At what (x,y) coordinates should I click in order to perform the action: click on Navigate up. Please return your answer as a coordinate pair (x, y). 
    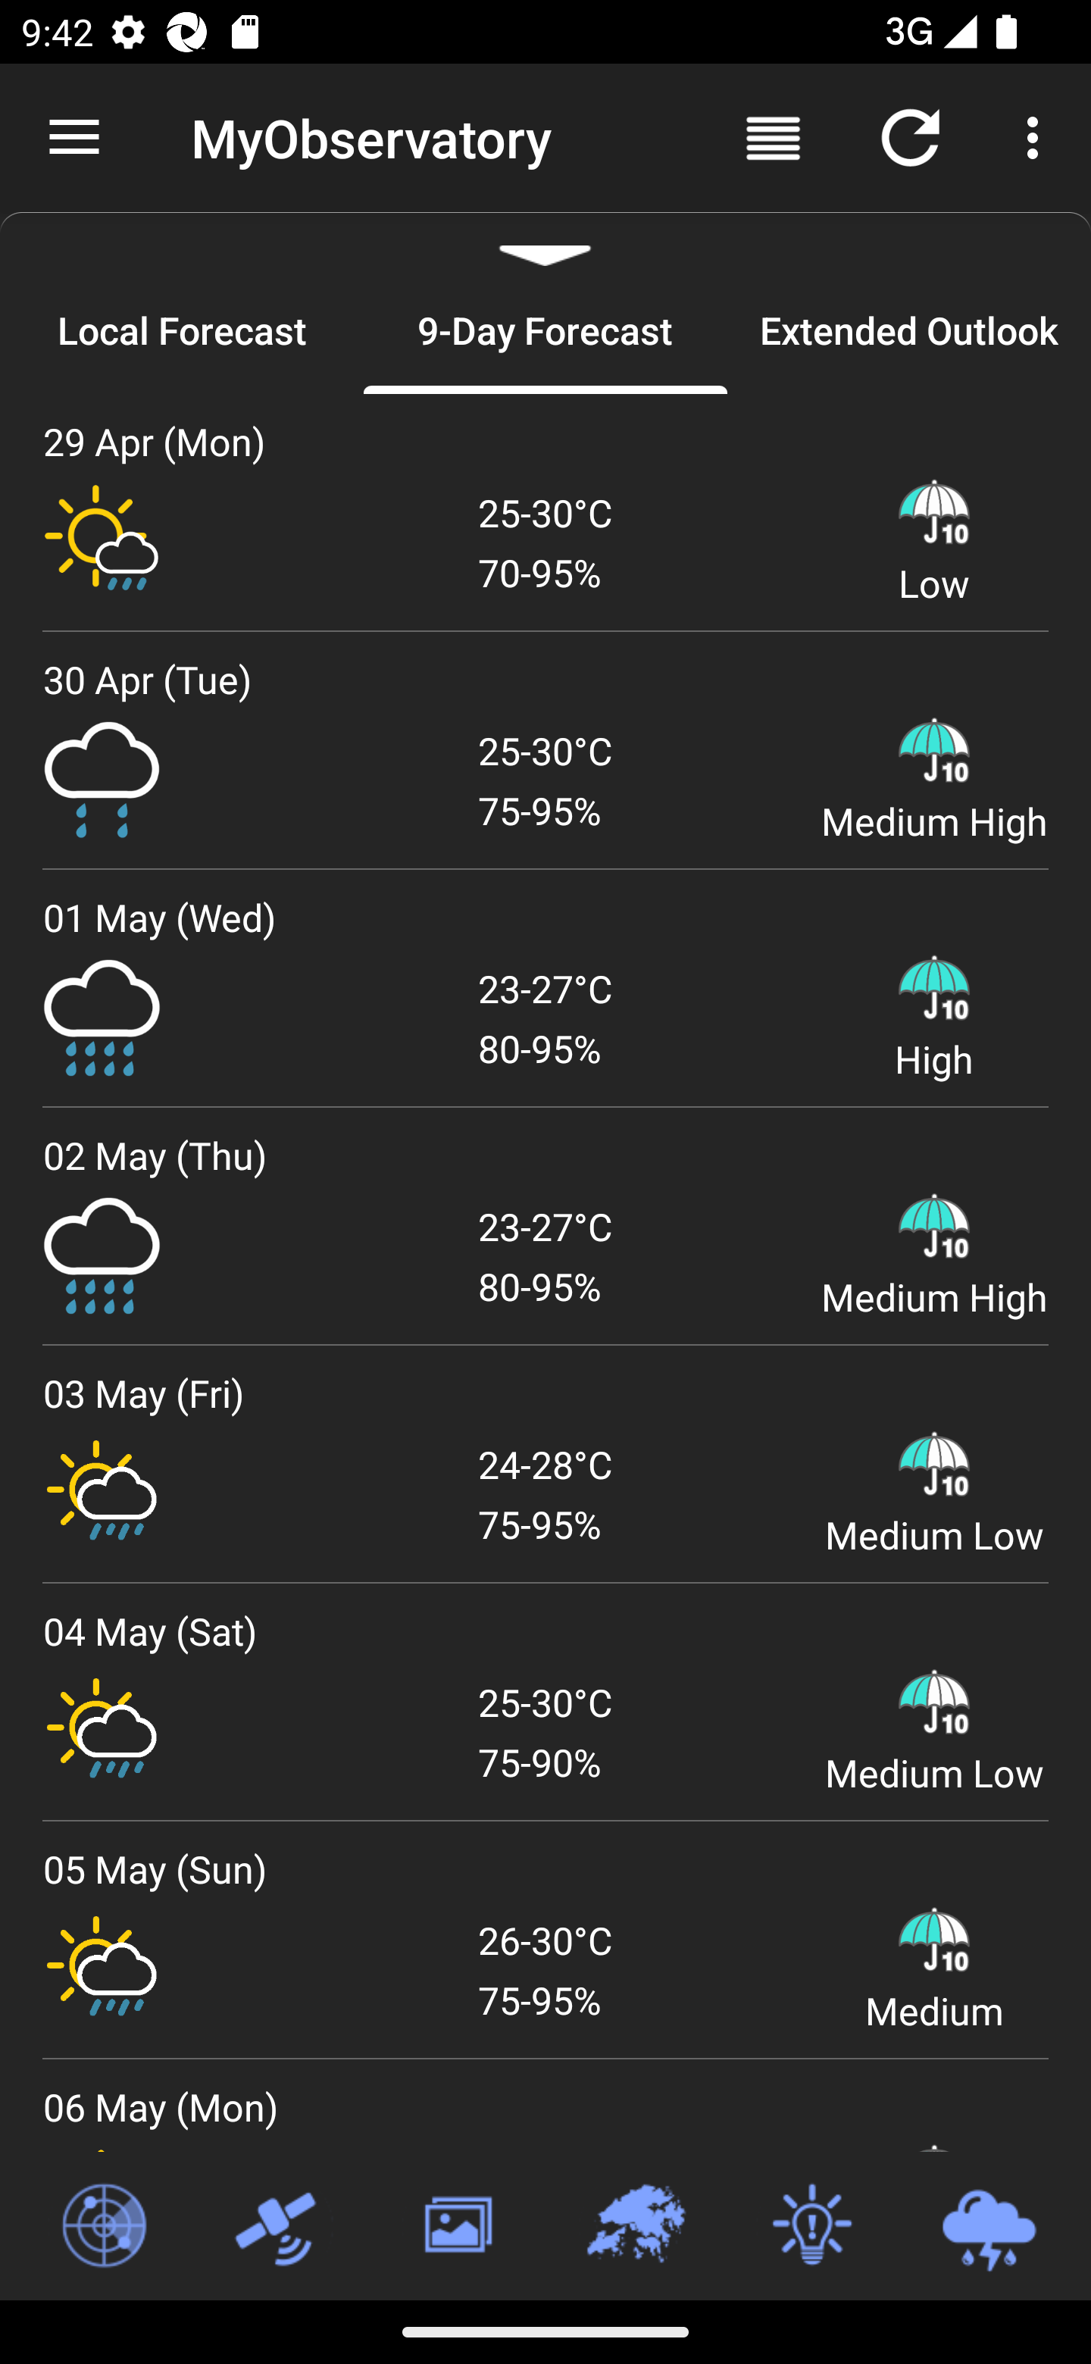
    Looking at the image, I should click on (74, 138).